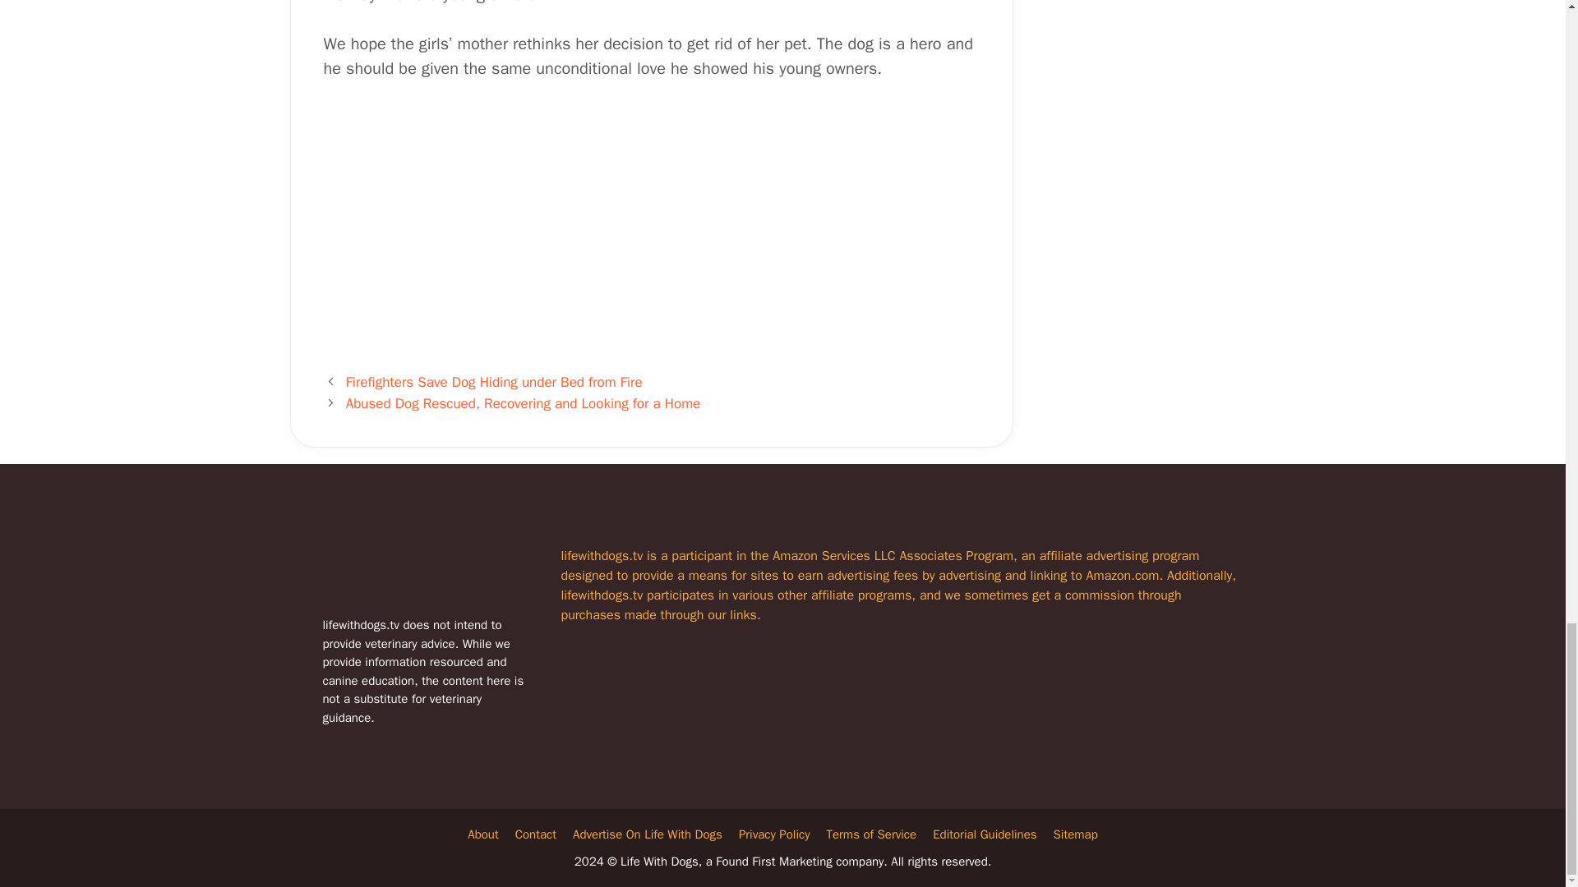 Image resolution: width=1578 pixels, height=887 pixels. I want to click on Editorial Guidelines, so click(985, 834).